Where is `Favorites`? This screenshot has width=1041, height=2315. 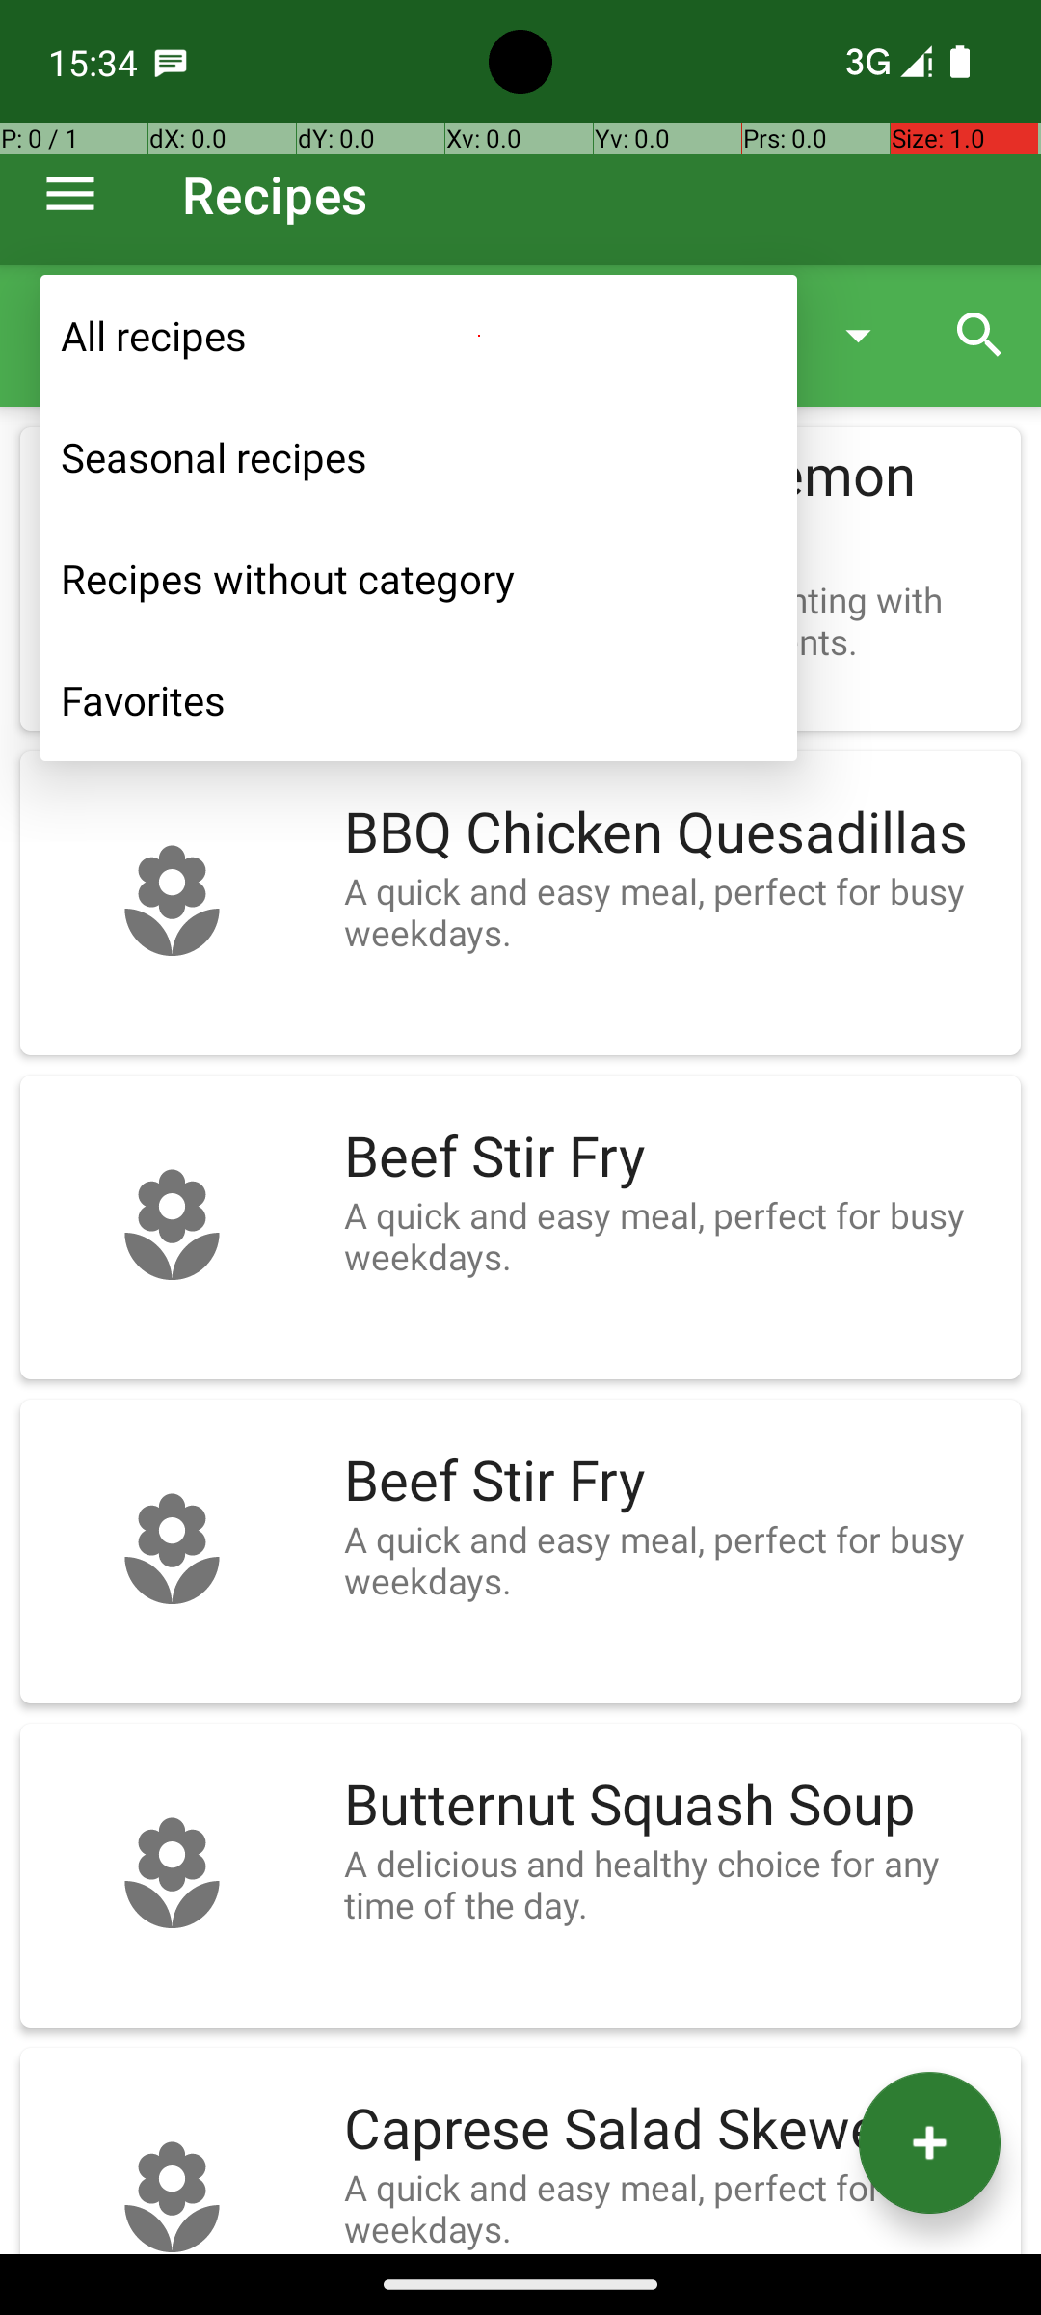 Favorites is located at coordinates (418, 700).